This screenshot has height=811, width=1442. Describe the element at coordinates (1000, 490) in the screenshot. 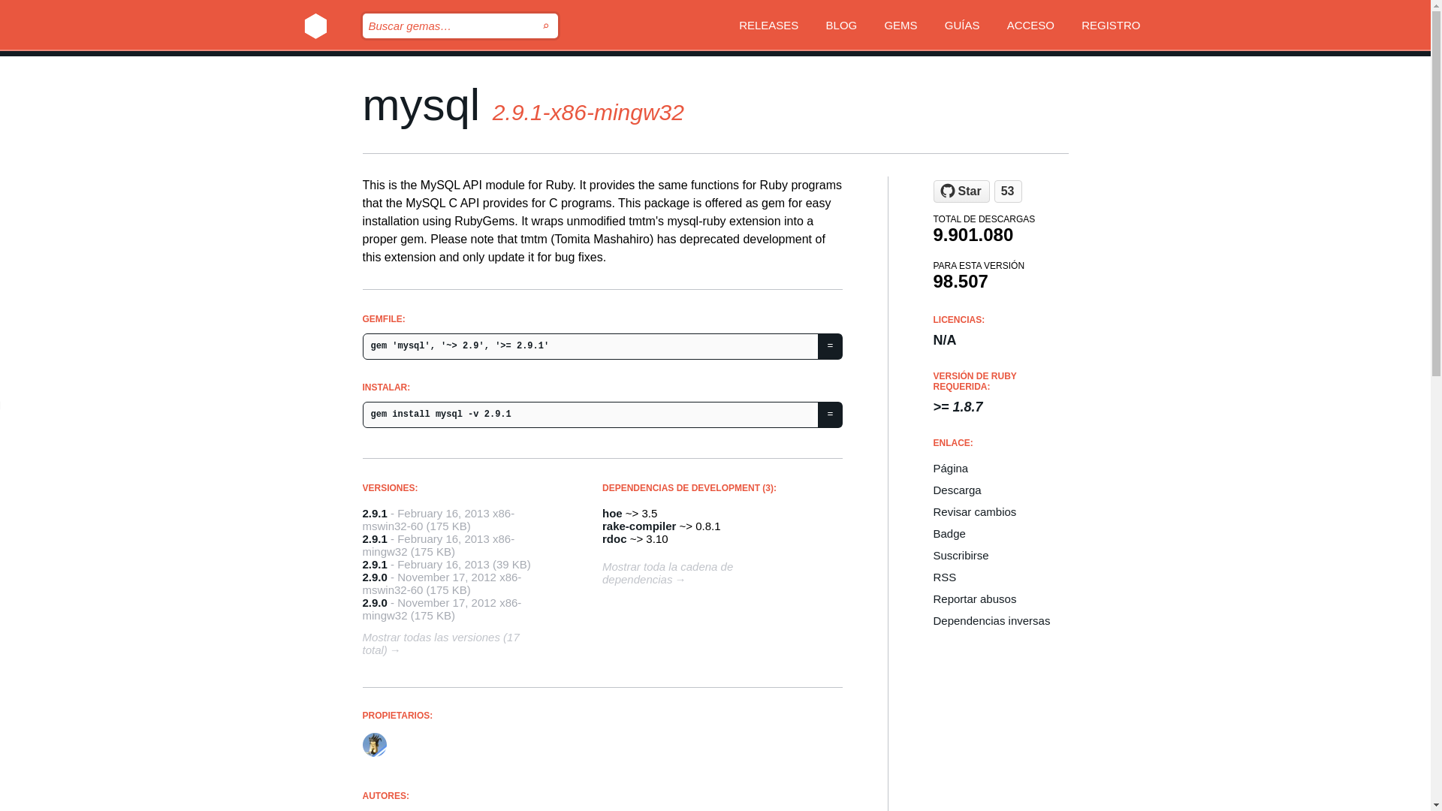

I see `Descarga` at that location.